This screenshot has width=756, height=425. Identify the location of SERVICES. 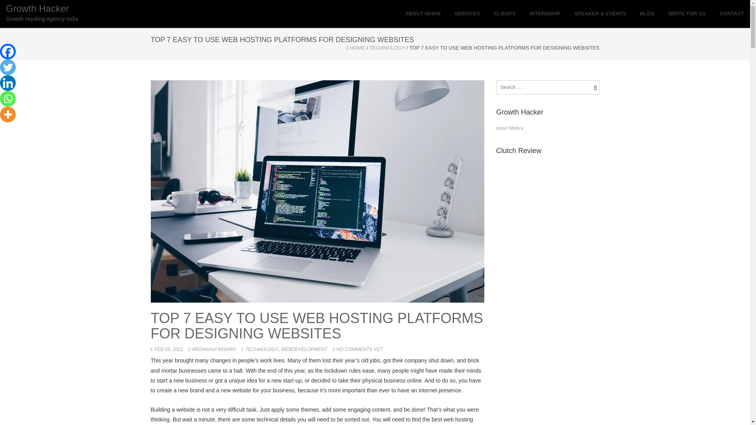
(467, 14).